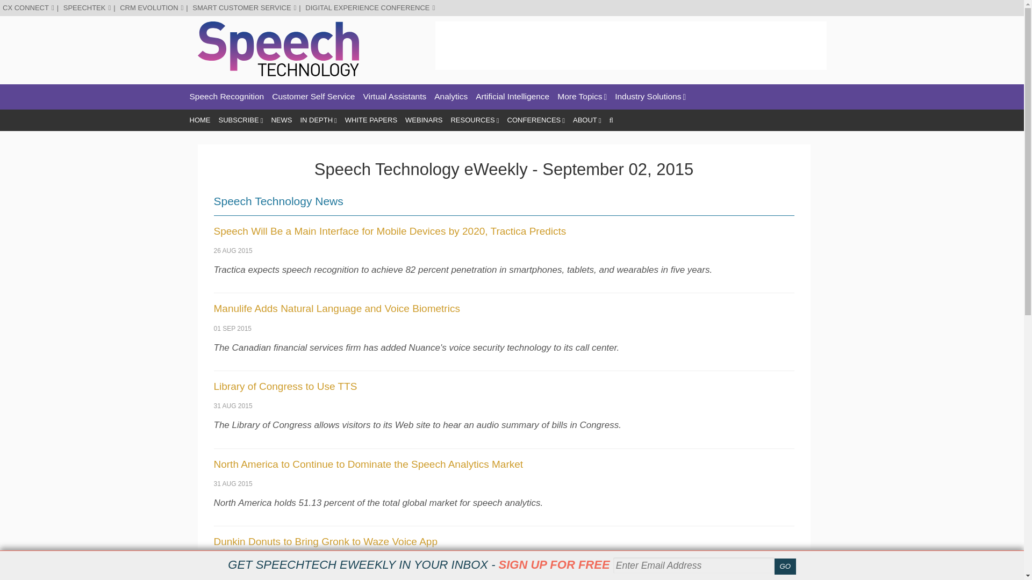  What do you see at coordinates (785, 567) in the screenshot?
I see `GO` at bounding box center [785, 567].